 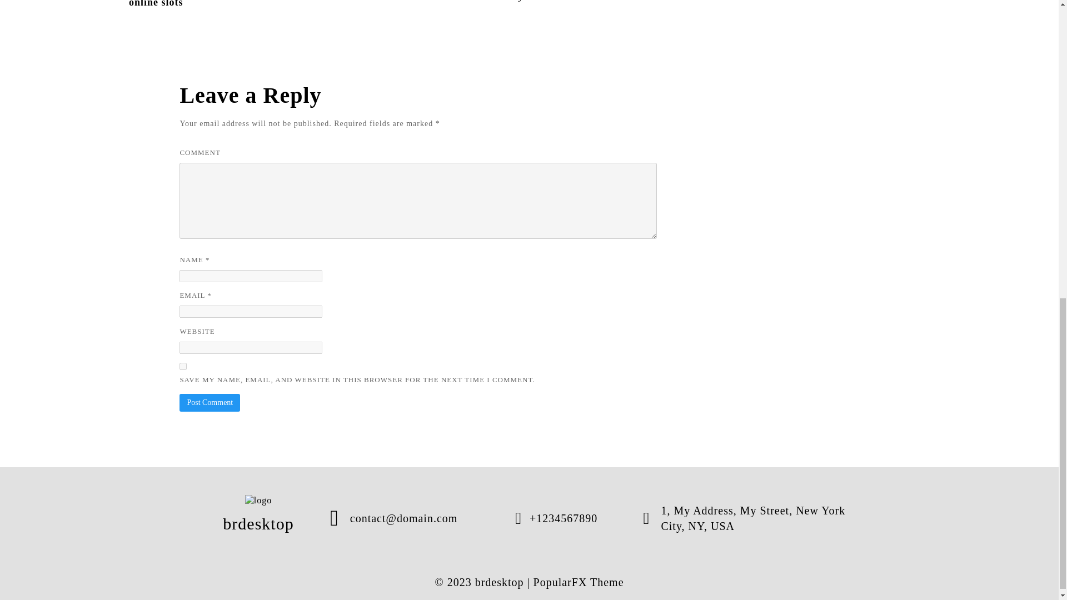 What do you see at coordinates (258, 500) in the screenshot?
I see `logo` at bounding box center [258, 500].